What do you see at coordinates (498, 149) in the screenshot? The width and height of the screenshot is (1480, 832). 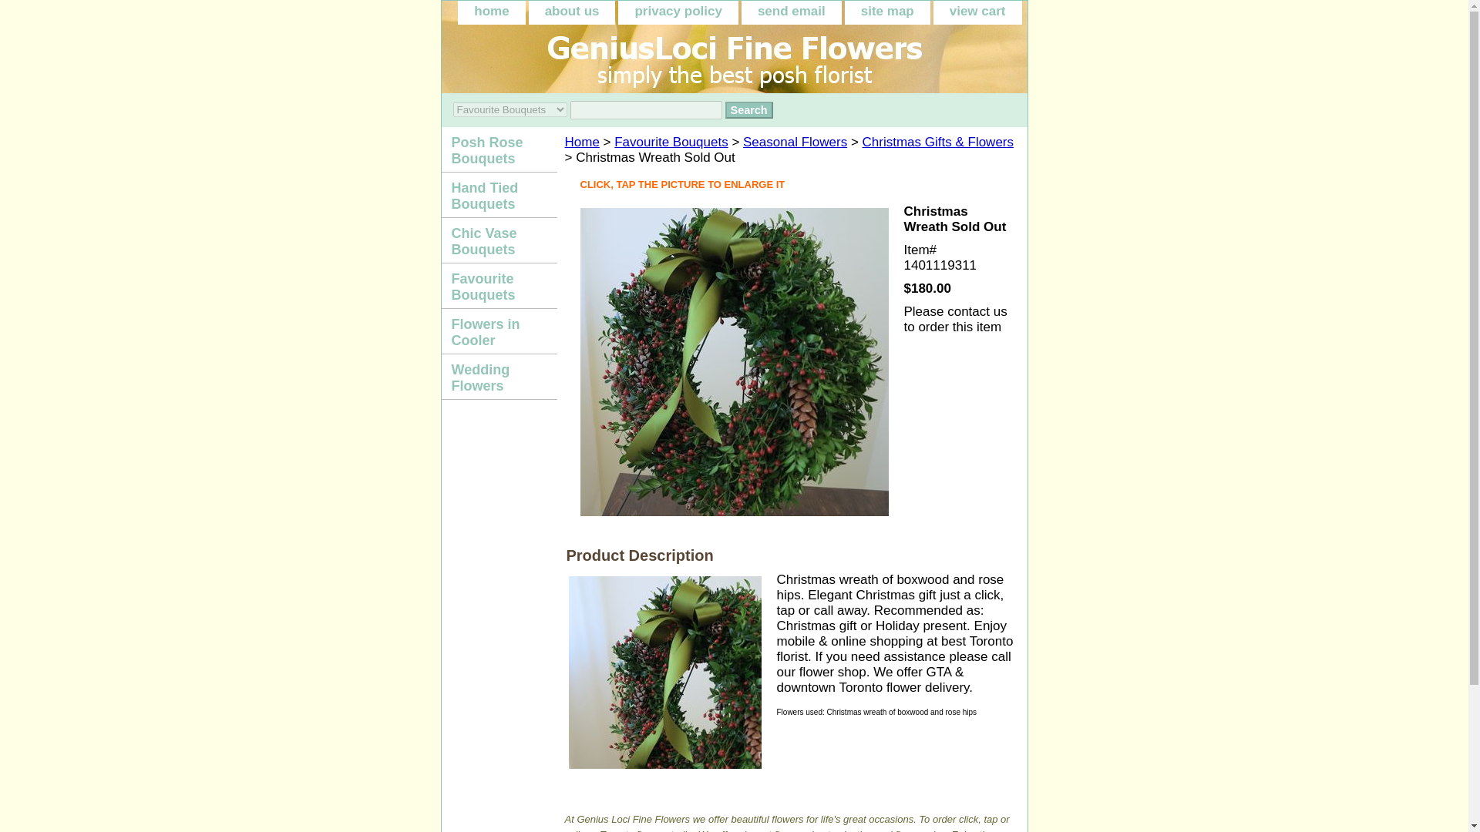 I see `Posh Rose Bouquets` at bounding box center [498, 149].